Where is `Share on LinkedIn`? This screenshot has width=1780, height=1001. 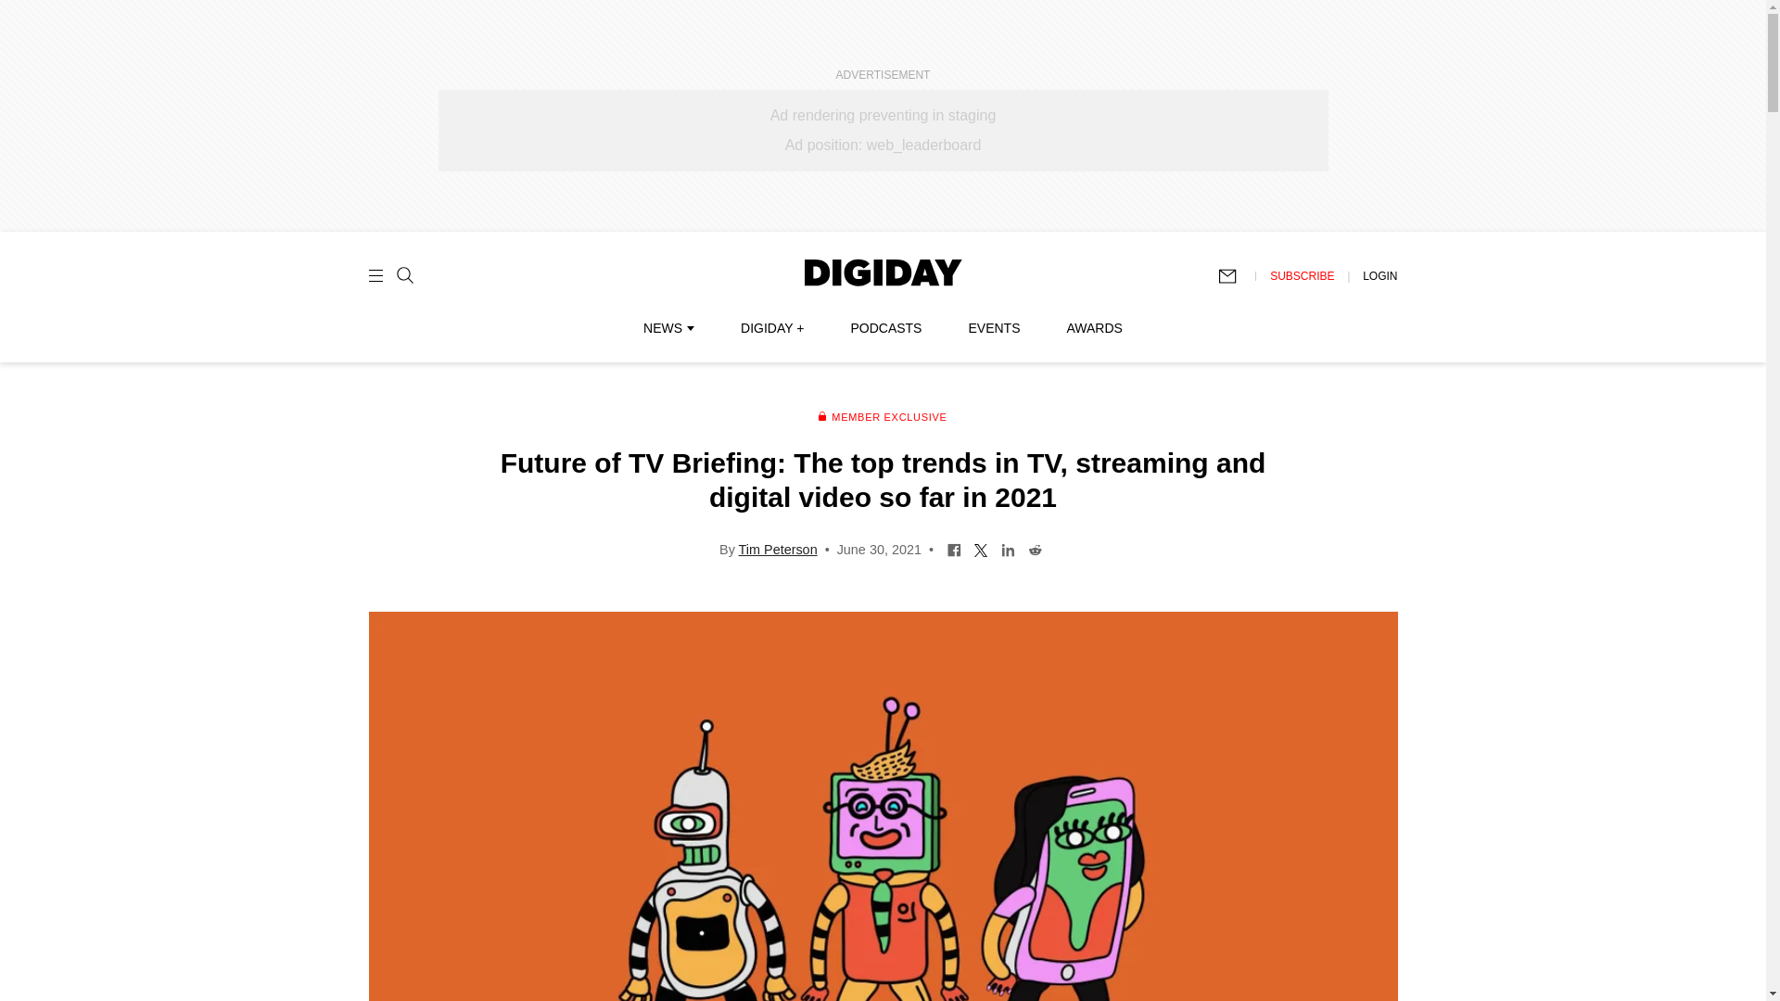
Share on LinkedIn is located at coordinates (1009, 549).